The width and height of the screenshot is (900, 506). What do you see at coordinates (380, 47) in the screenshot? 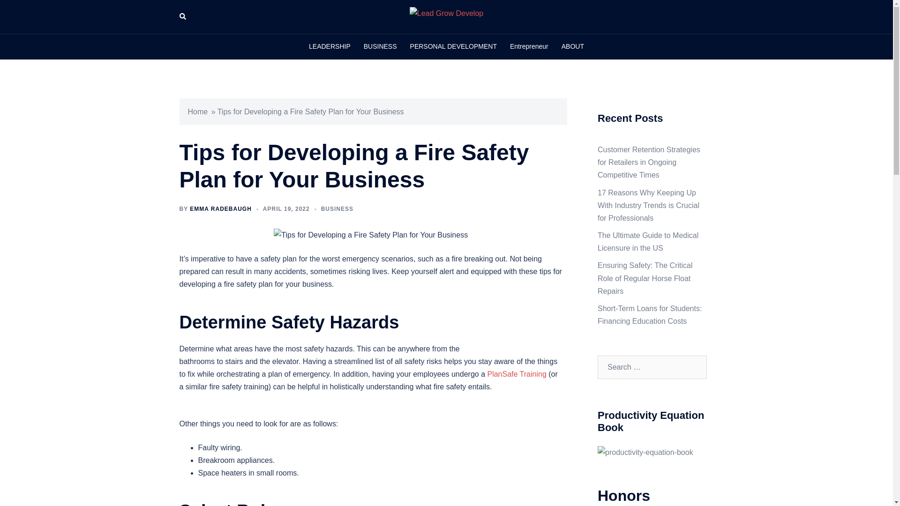
I see `BUSINESS` at bounding box center [380, 47].